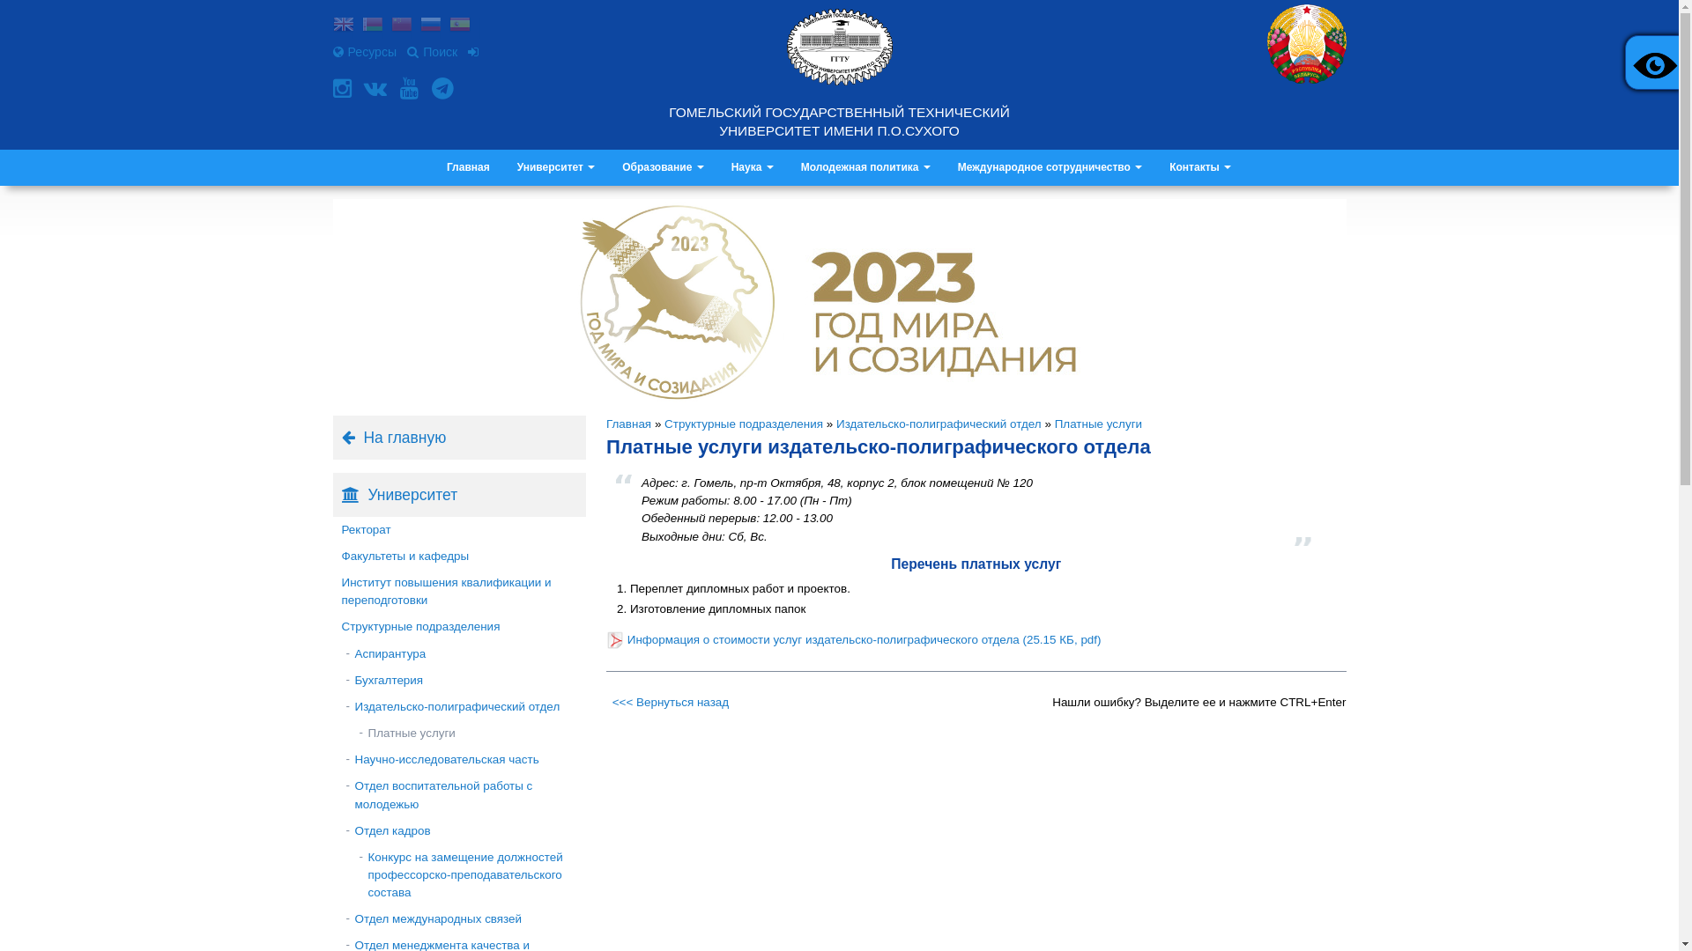 This screenshot has width=1692, height=951. Describe the element at coordinates (372, 26) in the screenshot. I see `Belarusian` at that location.